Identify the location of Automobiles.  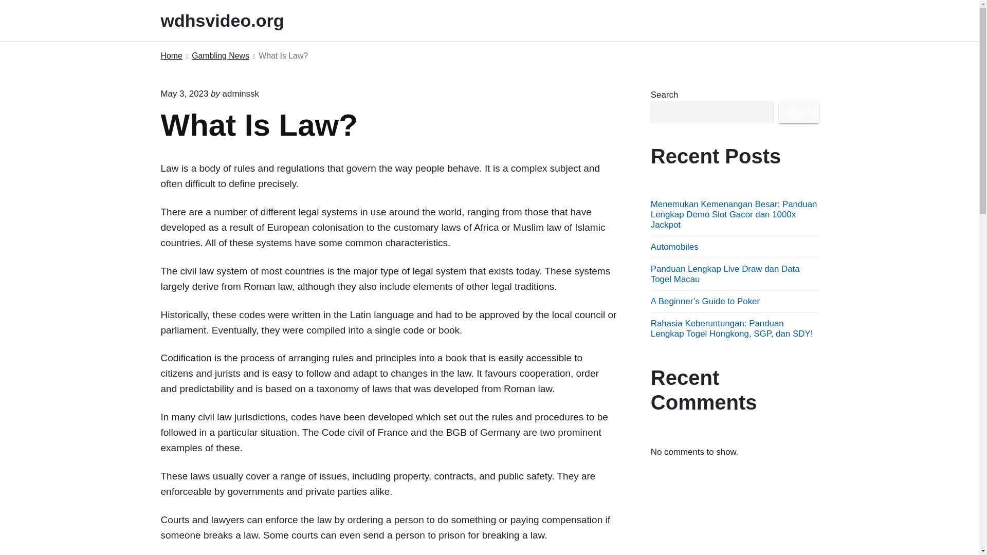
(674, 247).